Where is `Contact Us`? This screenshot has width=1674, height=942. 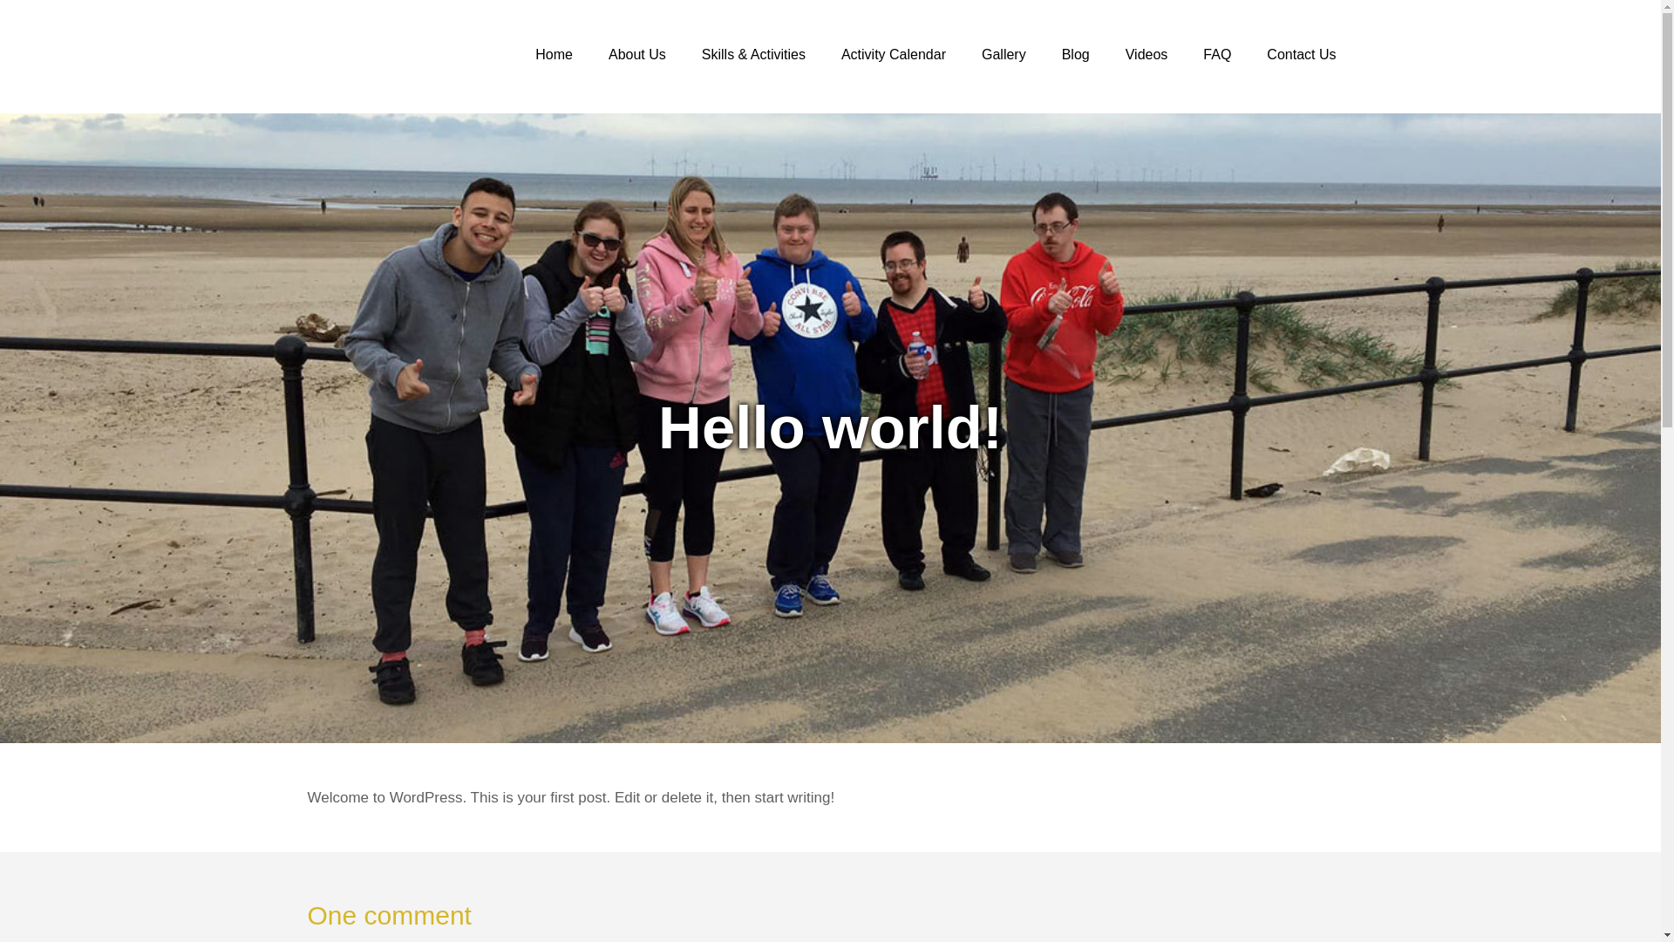 Contact Us is located at coordinates (1301, 55).